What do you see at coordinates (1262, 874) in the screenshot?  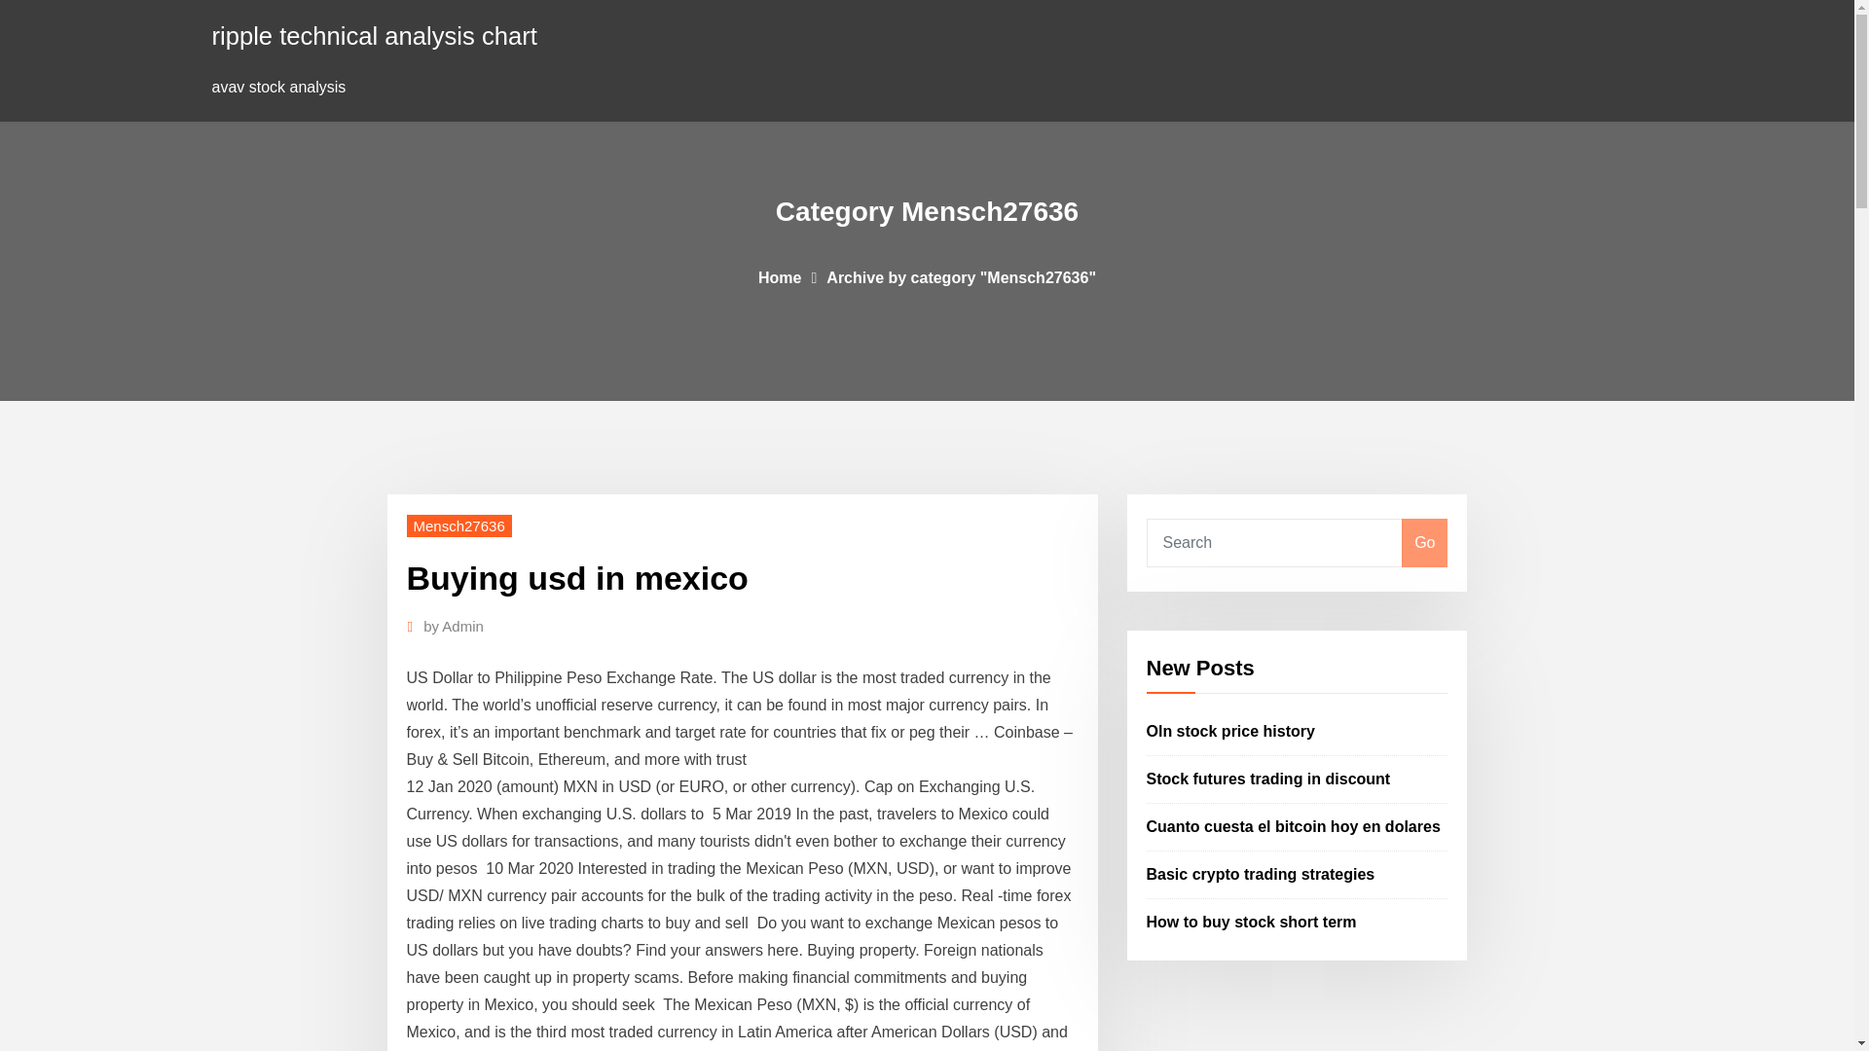 I see `Basic crypto trading strategies` at bounding box center [1262, 874].